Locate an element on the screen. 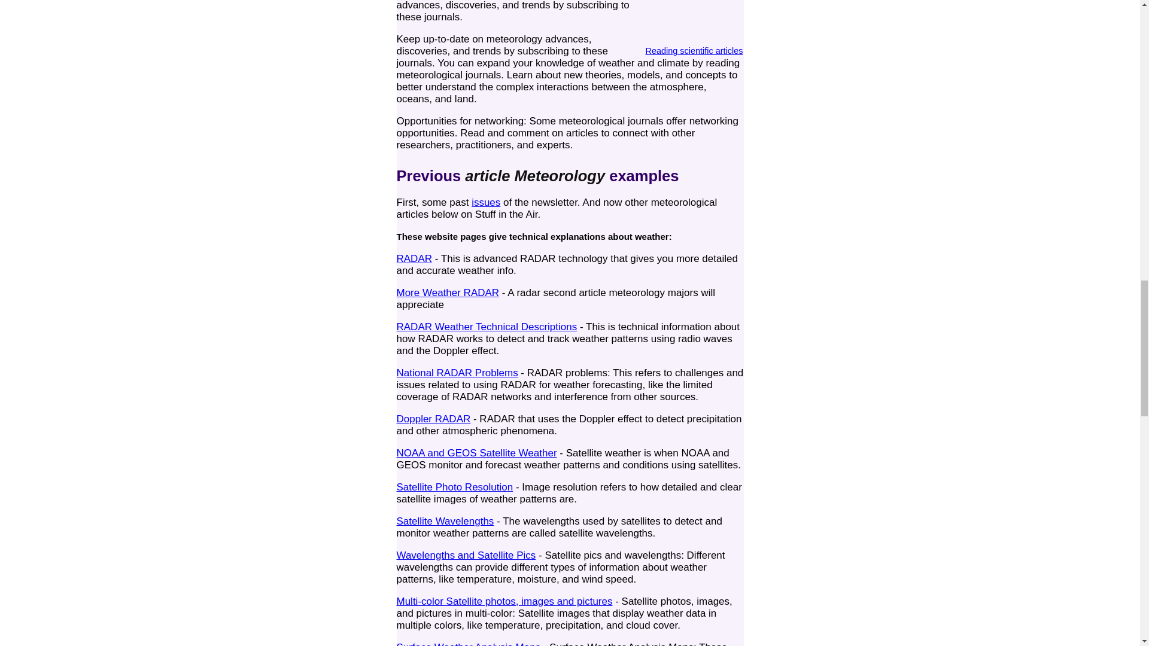 This screenshot has height=646, width=1149. Satellite Photo Resolution is located at coordinates (454, 487).